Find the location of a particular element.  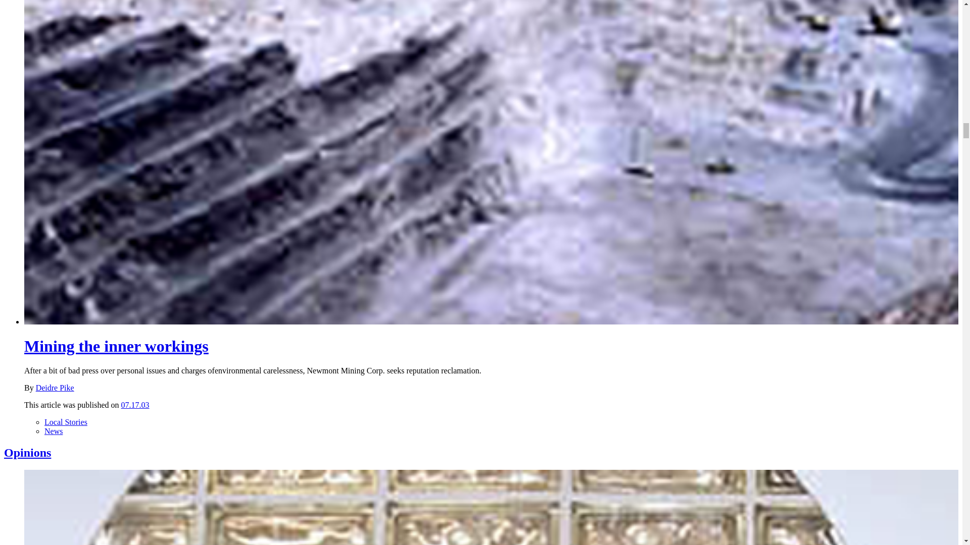

News is located at coordinates (54, 431).